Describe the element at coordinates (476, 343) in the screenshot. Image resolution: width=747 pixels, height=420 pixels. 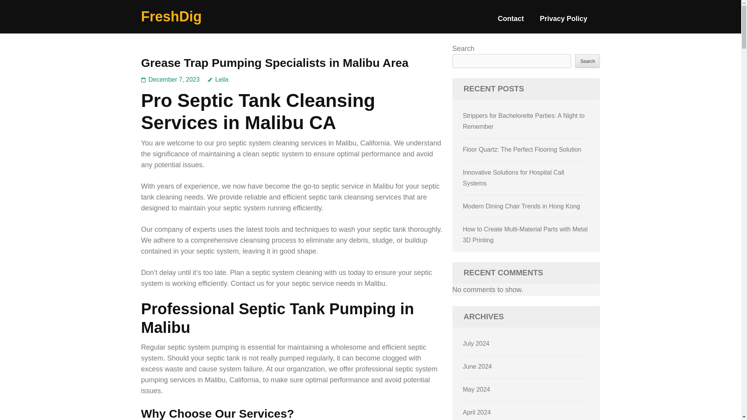
I see `July 2024` at that location.